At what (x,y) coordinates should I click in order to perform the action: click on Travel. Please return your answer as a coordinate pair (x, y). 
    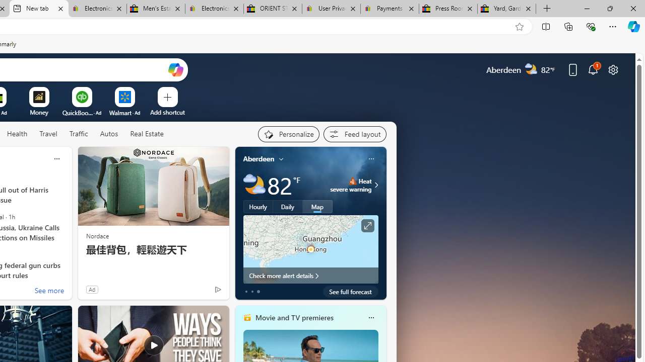
    Looking at the image, I should click on (48, 134).